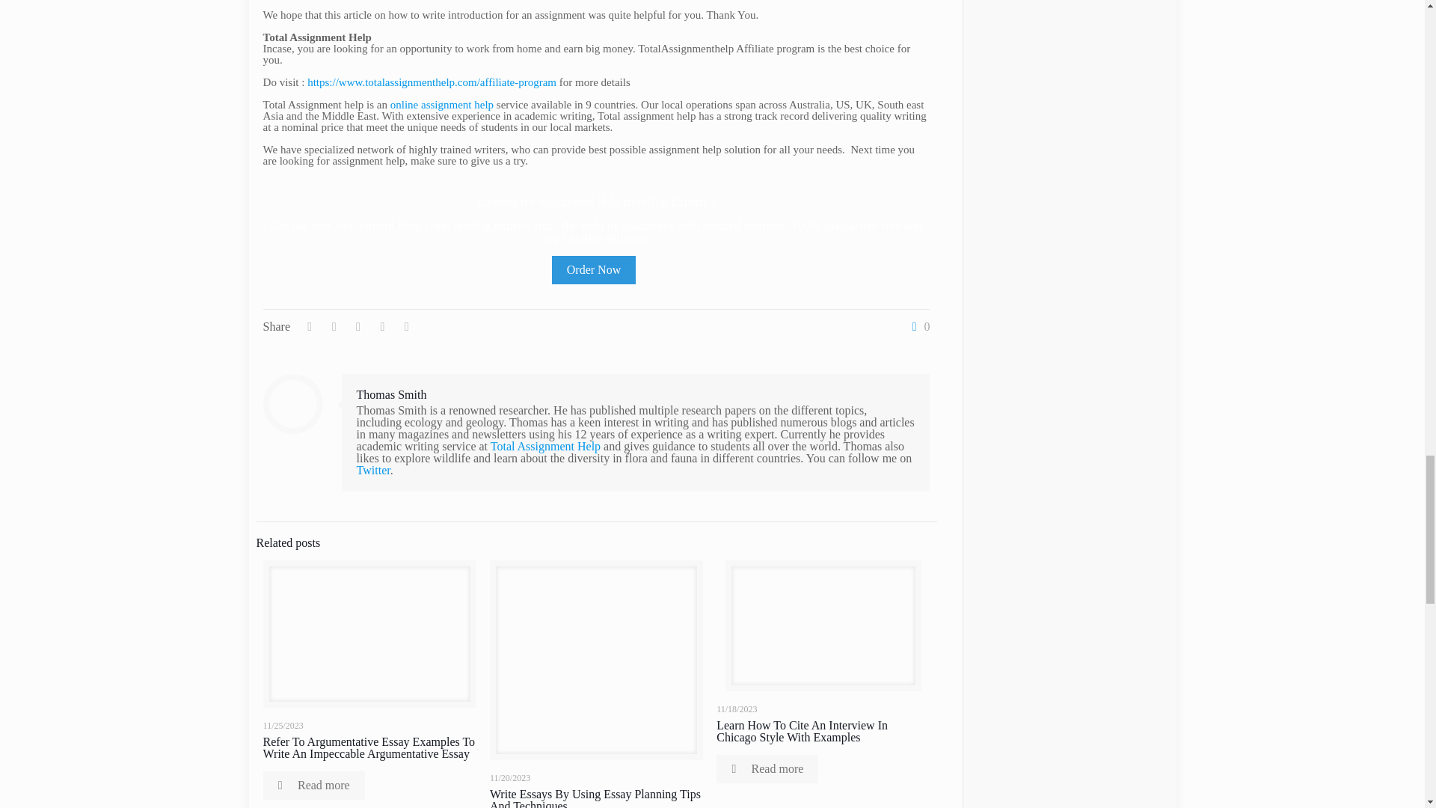 The height and width of the screenshot is (808, 1436). I want to click on Twitter, so click(373, 470).